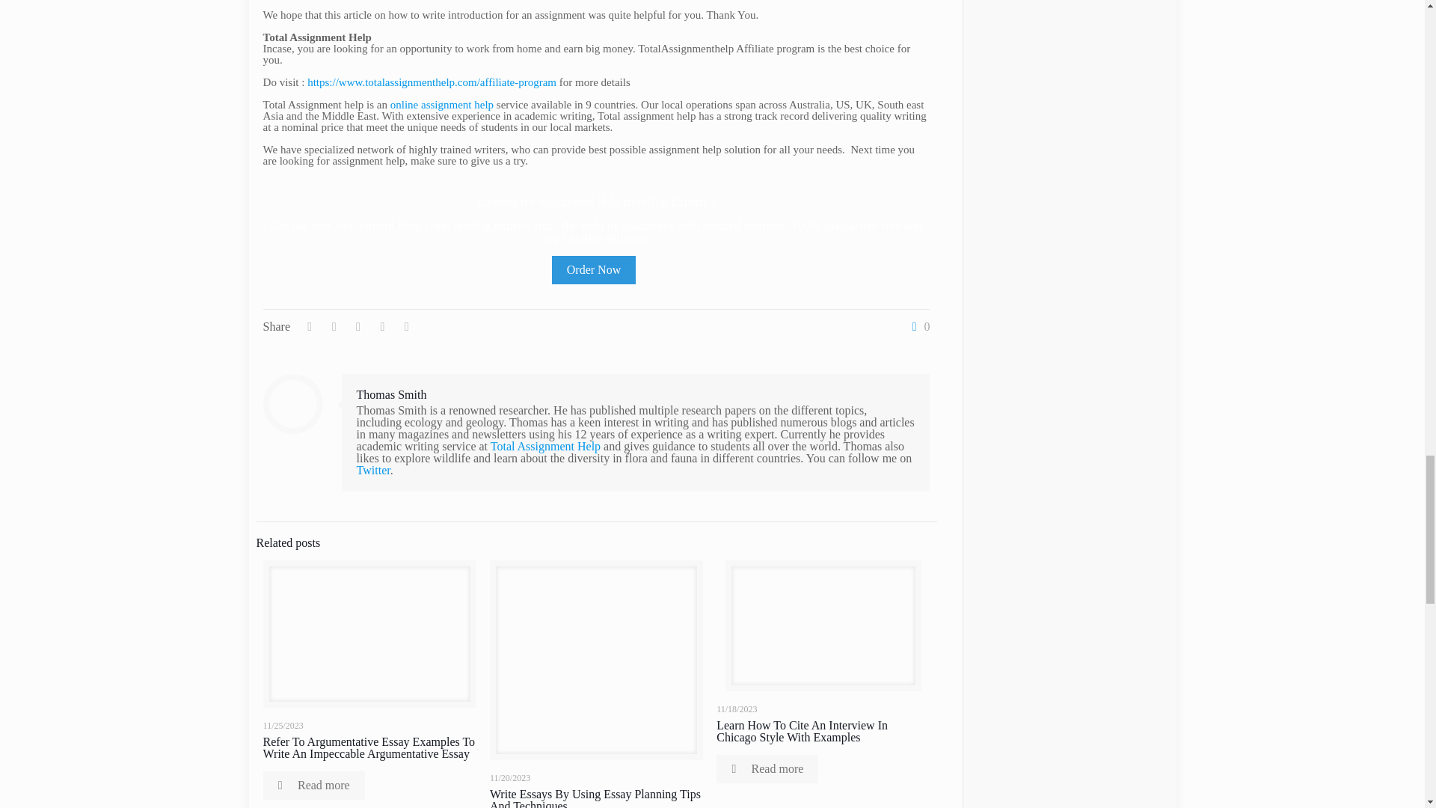 The height and width of the screenshot is (808, 1436). I want to click on Twitter, so click(373, 470).